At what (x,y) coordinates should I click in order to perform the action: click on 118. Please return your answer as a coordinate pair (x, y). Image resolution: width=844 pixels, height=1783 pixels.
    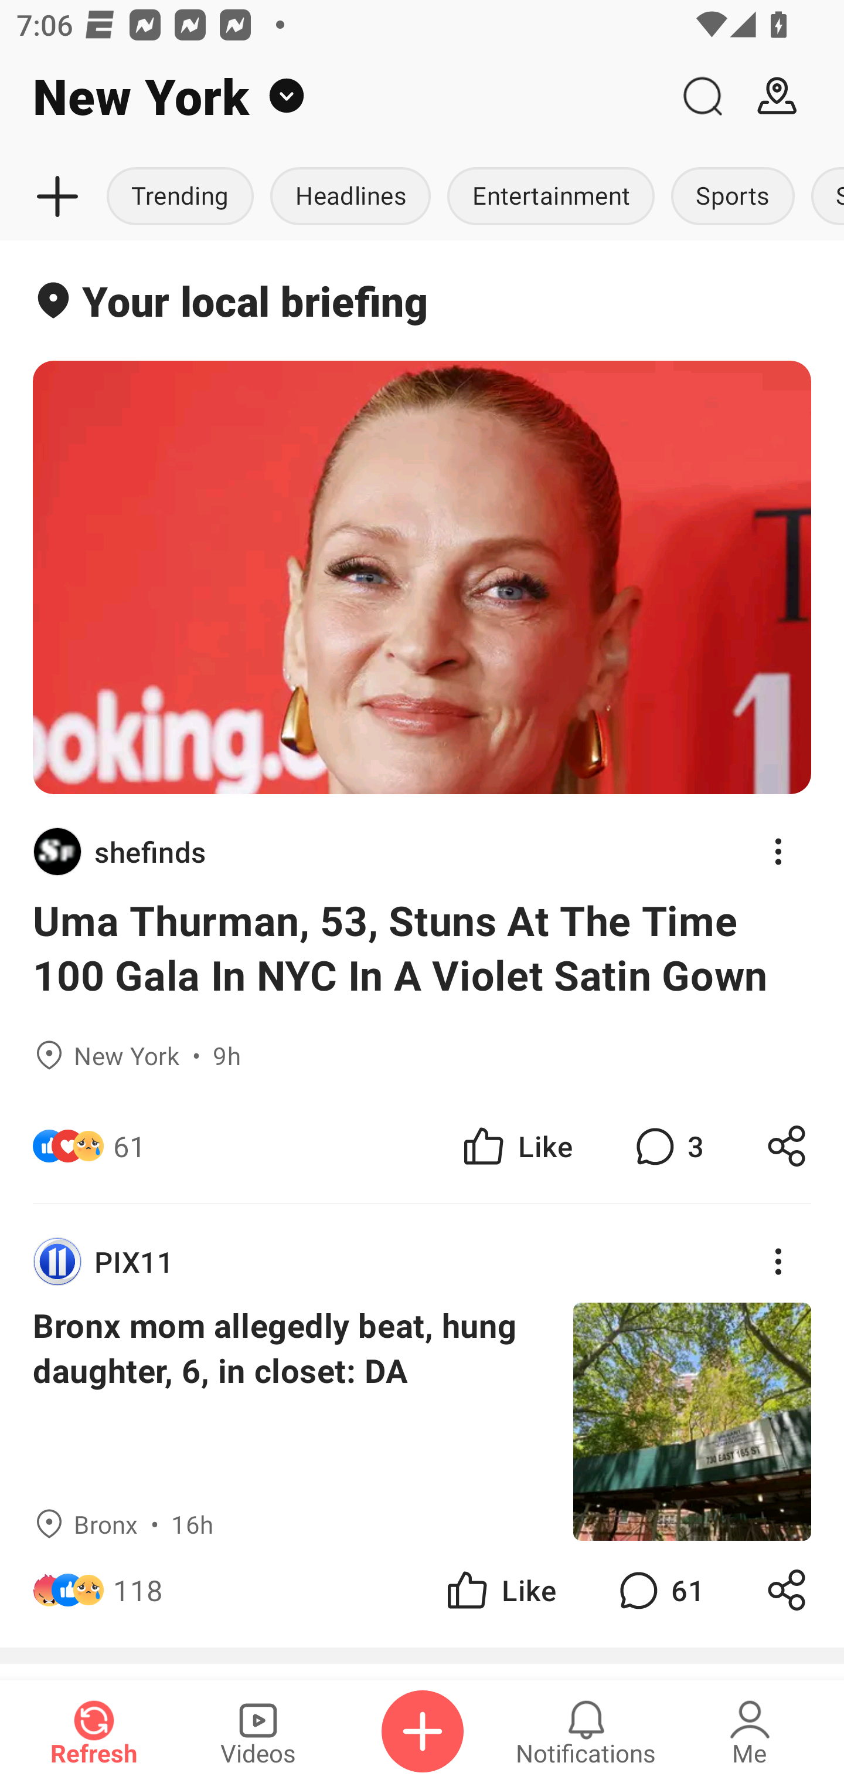
    Looking at the image, I should click on (138, 1589).